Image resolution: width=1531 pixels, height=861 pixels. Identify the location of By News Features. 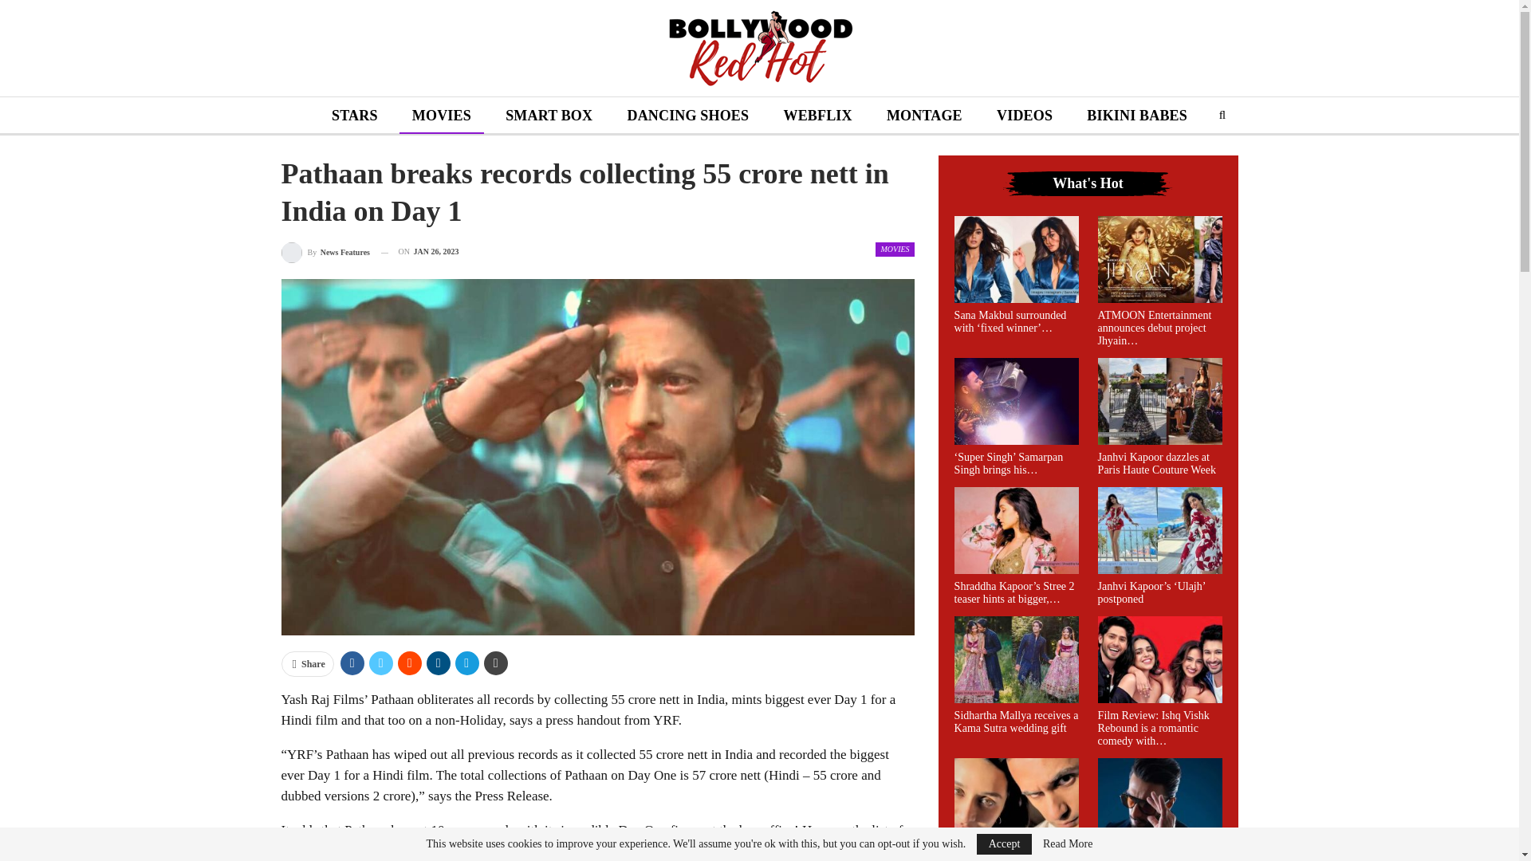
(324, 252).